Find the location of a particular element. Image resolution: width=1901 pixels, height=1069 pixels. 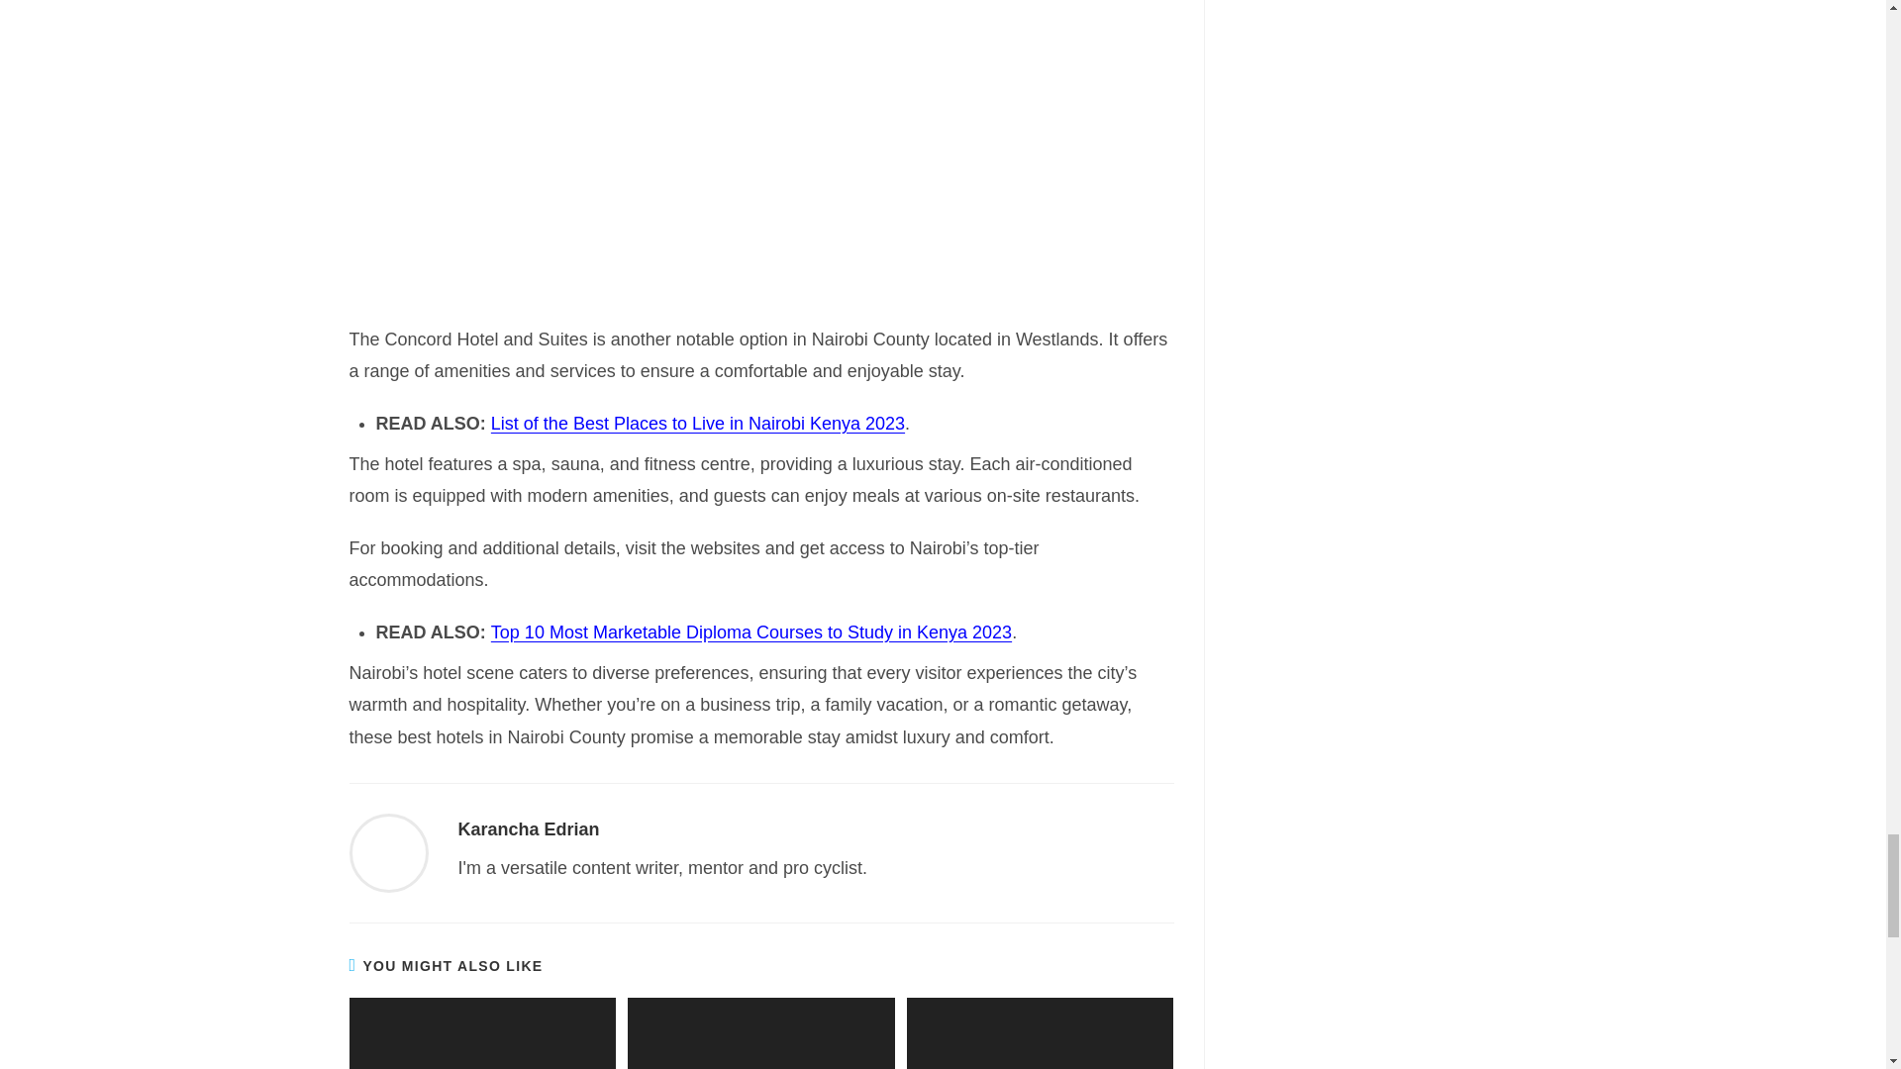

Visit author page is located at coordinates (388, 851).